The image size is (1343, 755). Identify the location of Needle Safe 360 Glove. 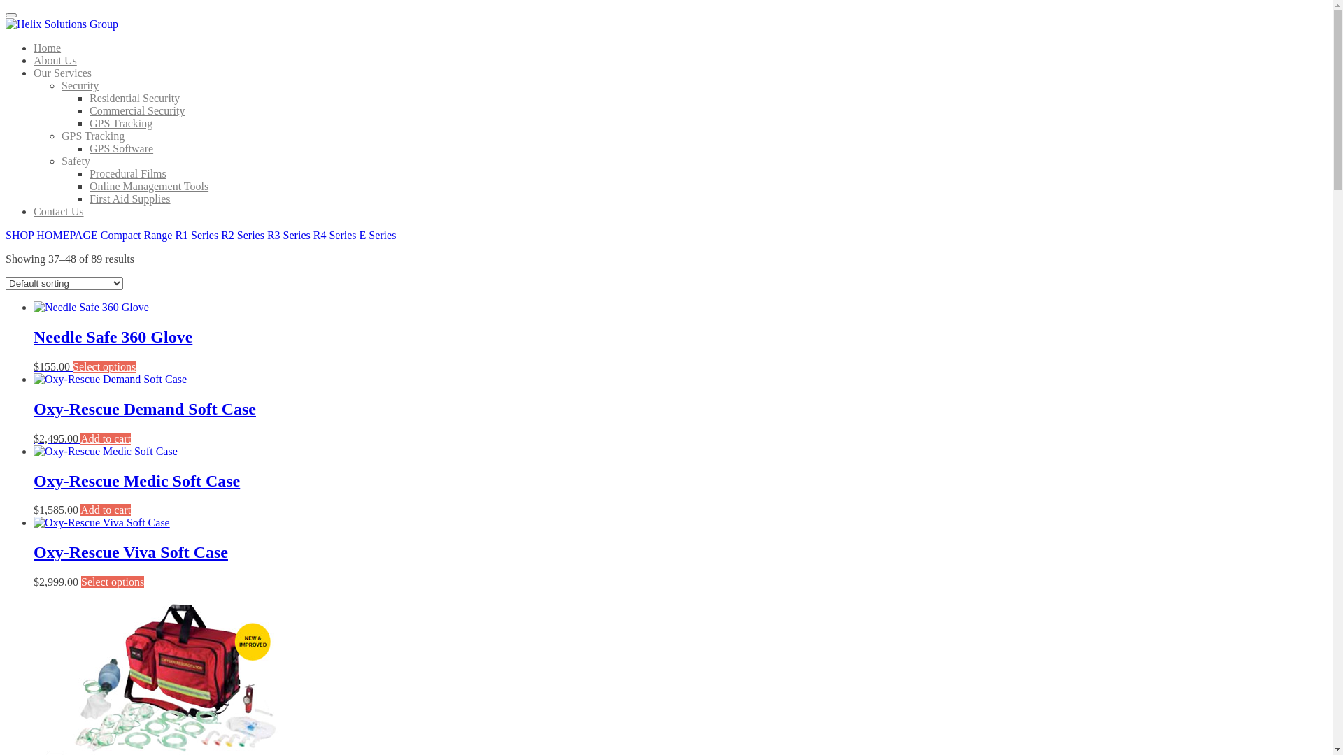
(91, 308).